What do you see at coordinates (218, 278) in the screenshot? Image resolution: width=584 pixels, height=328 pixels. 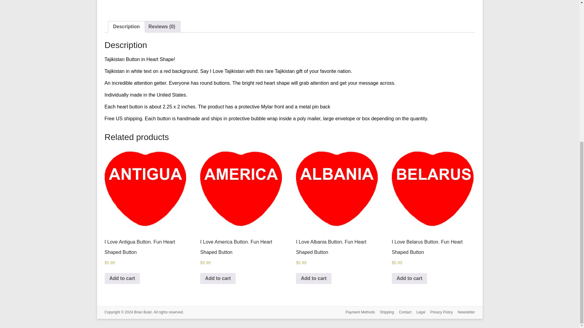 I see `Add to cart` at bounding box center [218, 278].